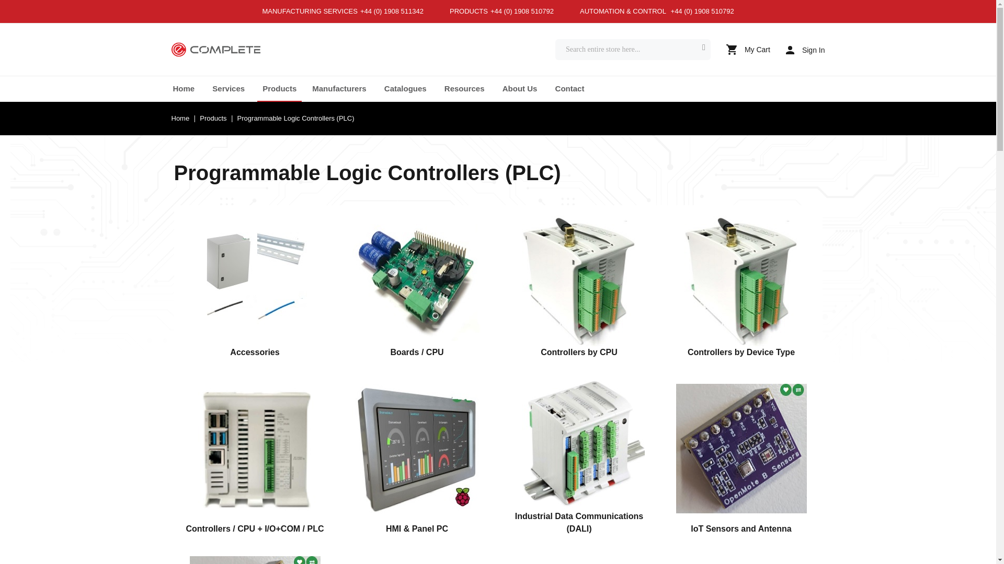 The width and height of the screenshot is (1004, 564). Describe the element at coordinates (228, 88) in the screenshot. I see `Services` at that location.